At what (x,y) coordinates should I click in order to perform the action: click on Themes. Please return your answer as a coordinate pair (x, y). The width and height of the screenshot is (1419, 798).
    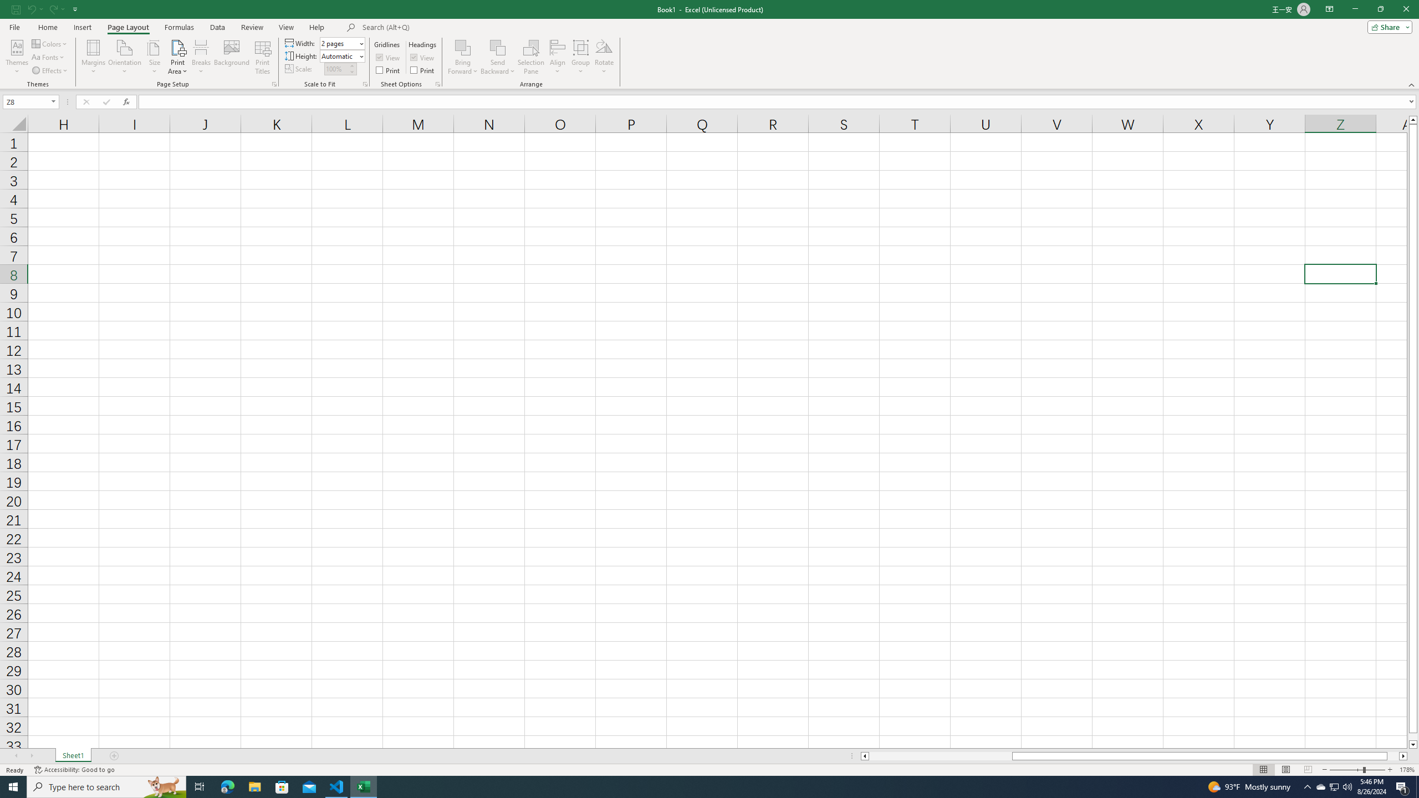
    Looking at the image, I should click on (17, 57).